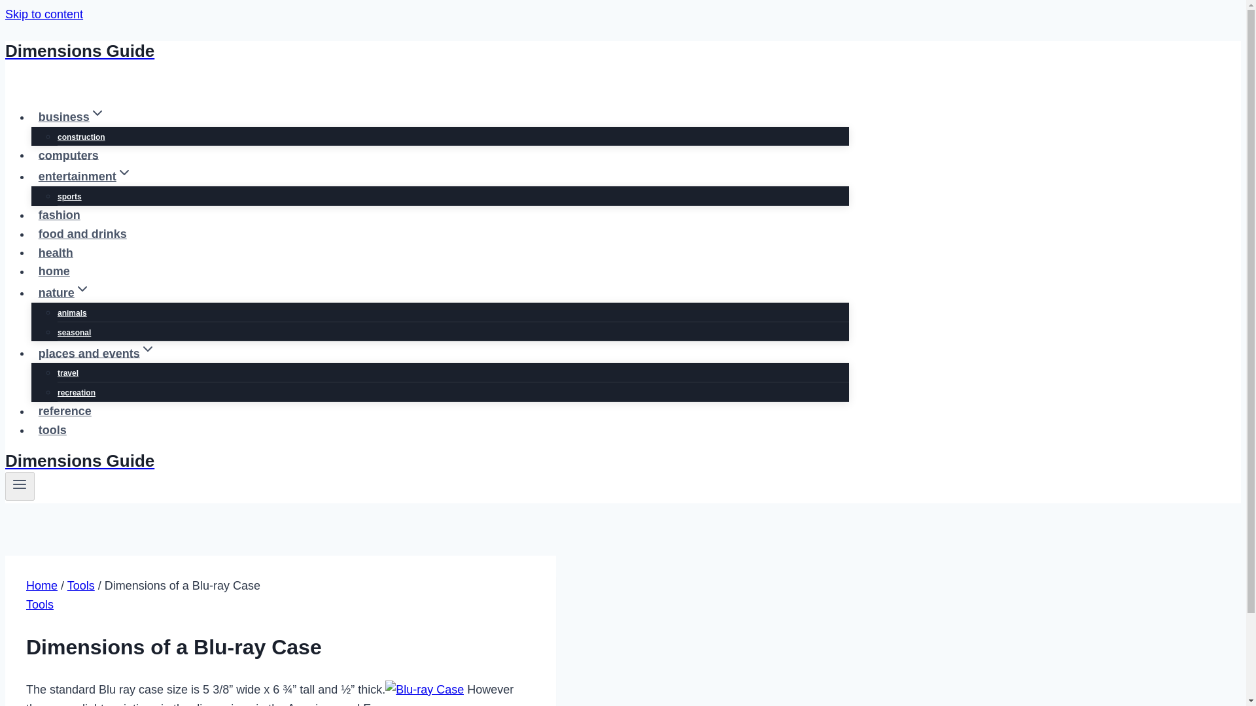  Describe the element at coordinates (124, 173) in the screenshot. I see `expand` at that location.